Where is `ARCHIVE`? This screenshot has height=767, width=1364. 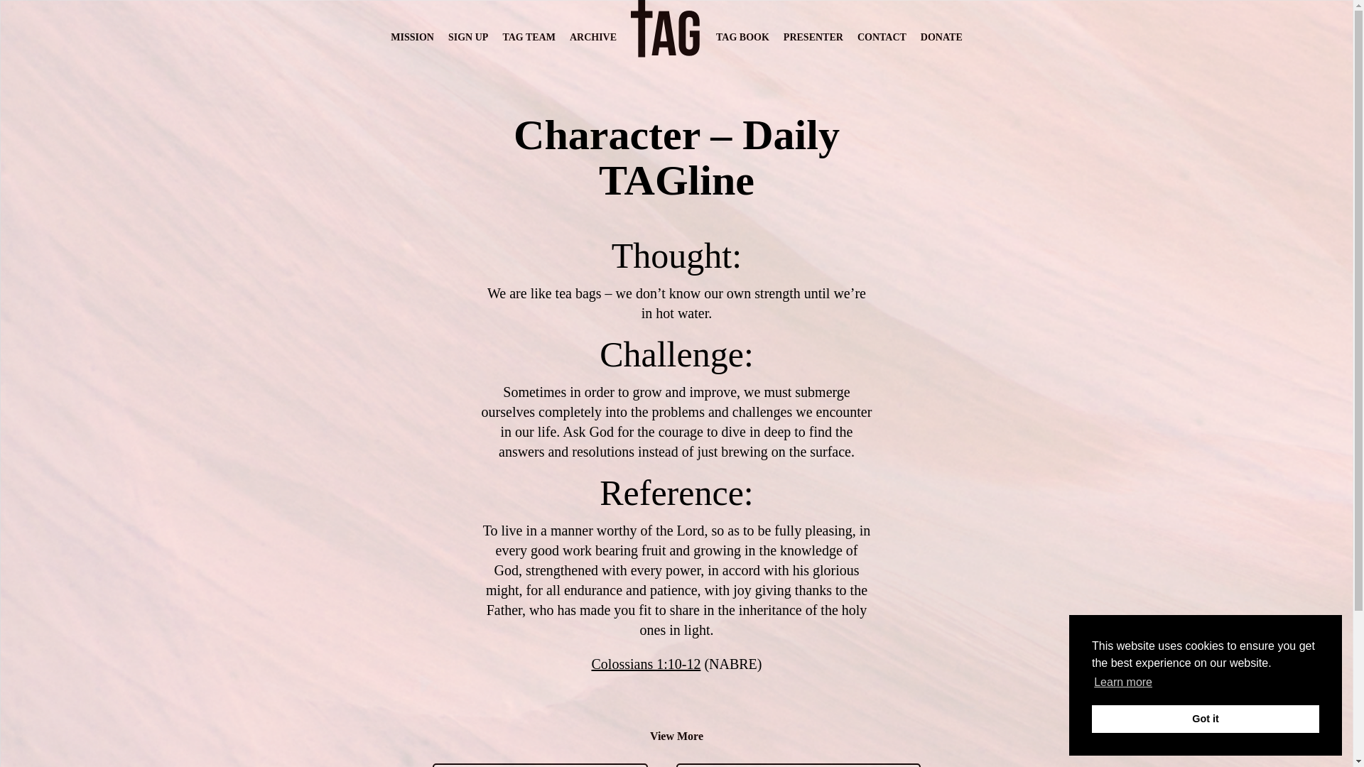 ARCHIVE is located at coordinates (592, 37).